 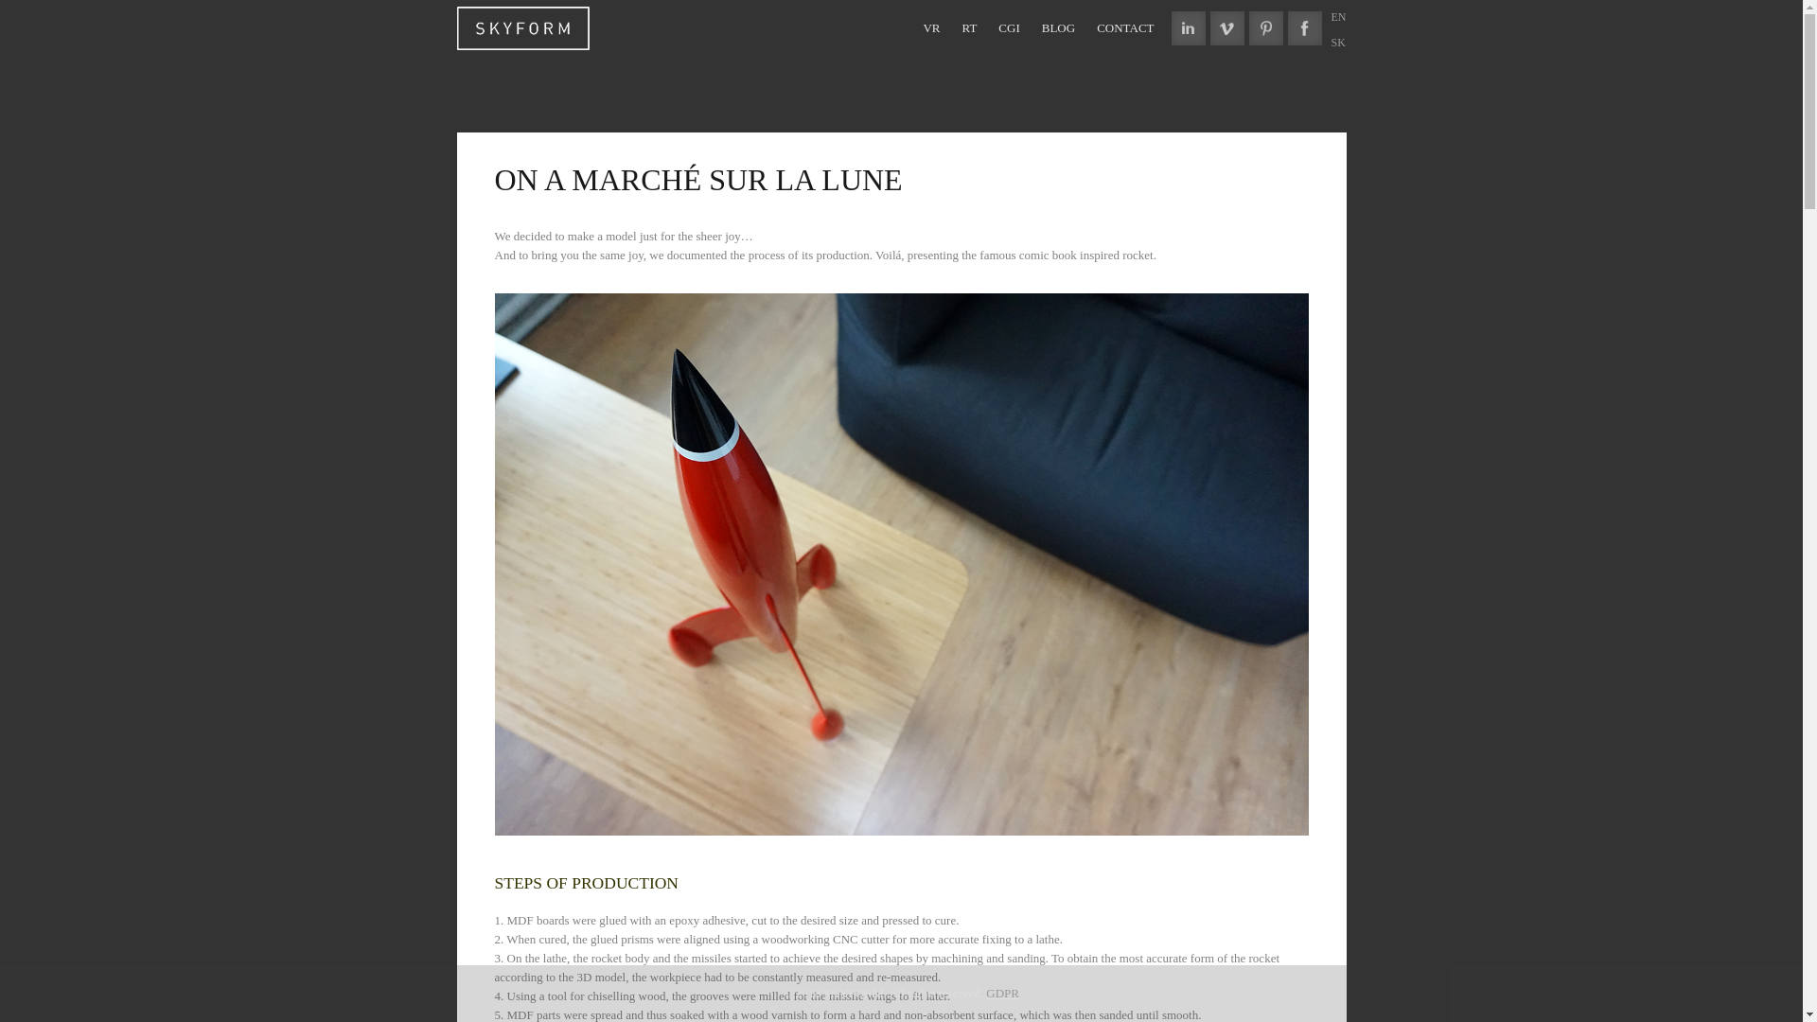 I want to click on Visit Facebook page, so click(x=1303, y=27).